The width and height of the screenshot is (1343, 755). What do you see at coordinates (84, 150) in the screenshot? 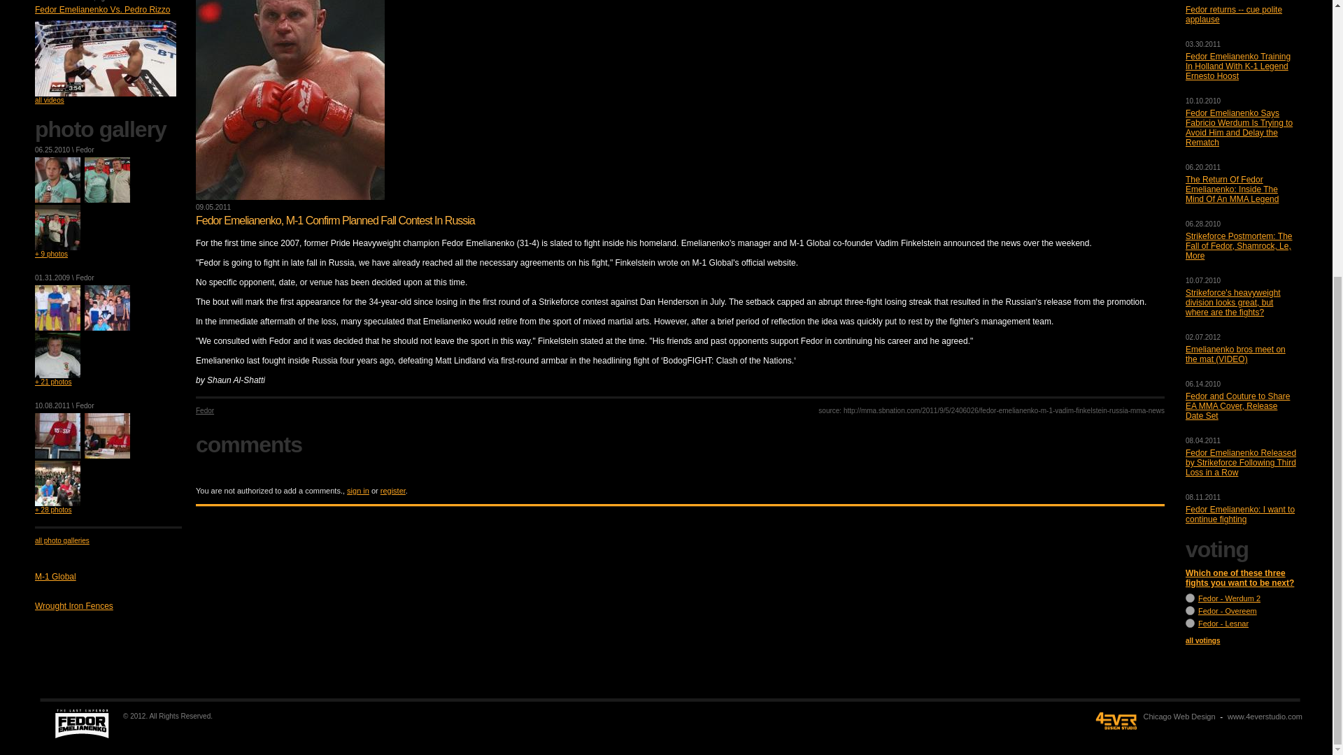
I see `Fedor` at bounding box center [84, 150].